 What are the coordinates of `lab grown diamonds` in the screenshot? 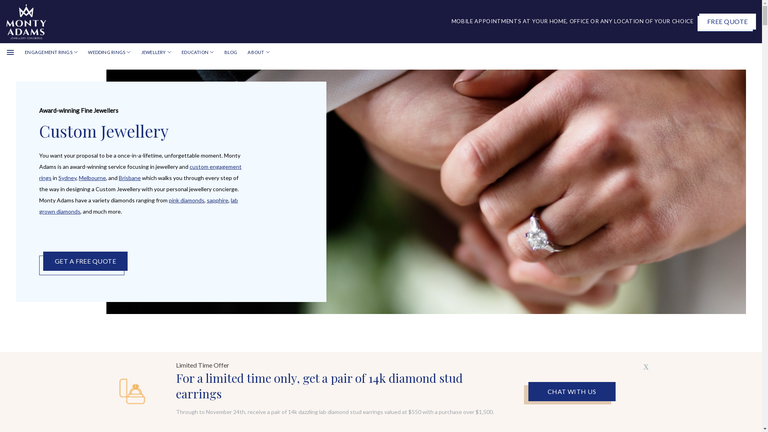 It's located at (138, 206).